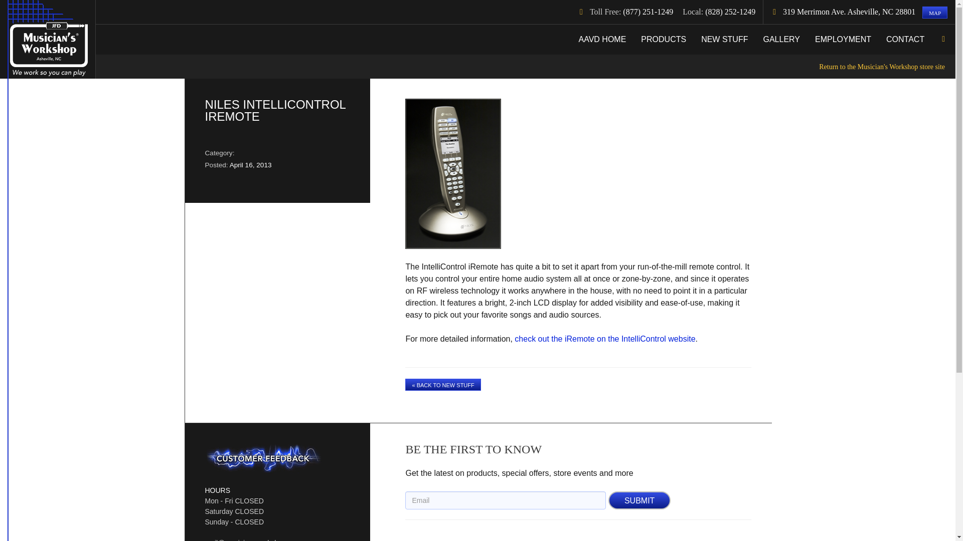 This screenshot has height=541, width=963. What do you see at coordinates (263, 458) in the screenshot?
I see `Feedback` at bounding box center [263, 458].